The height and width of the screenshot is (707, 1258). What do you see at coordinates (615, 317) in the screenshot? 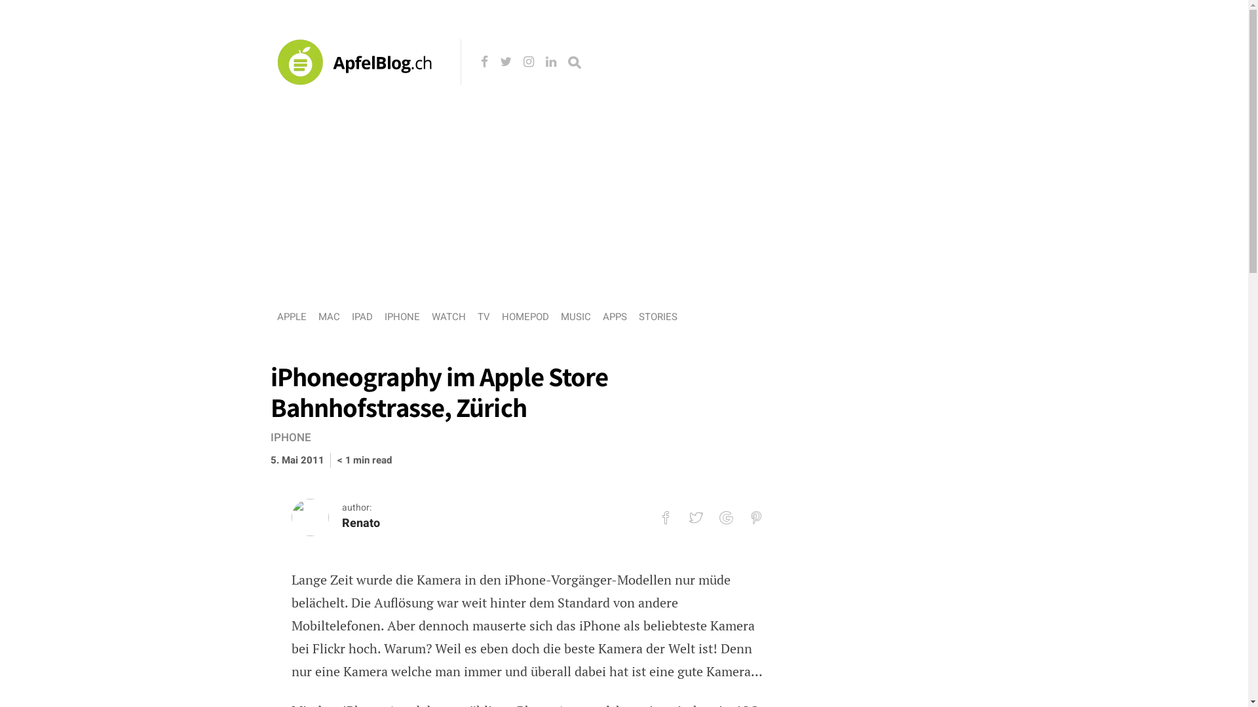
I see `APPS` at bounding box center [615, 317].